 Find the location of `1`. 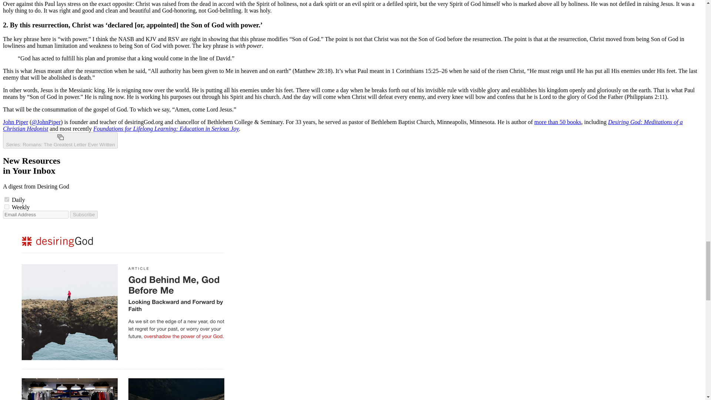

1 is located at coordinates (7, 199).